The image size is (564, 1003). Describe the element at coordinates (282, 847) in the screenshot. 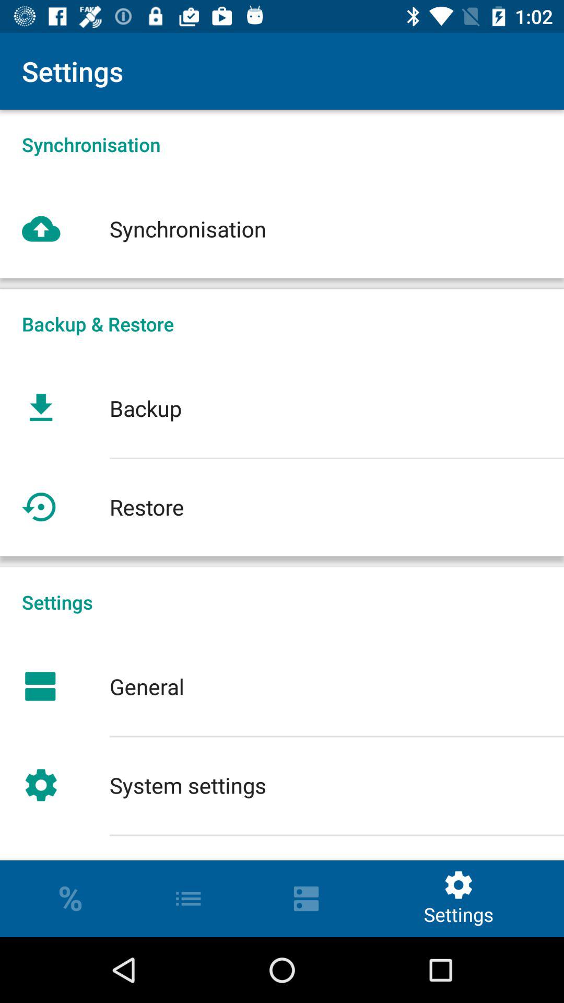

I see `flip to the sort order settings` at that location.